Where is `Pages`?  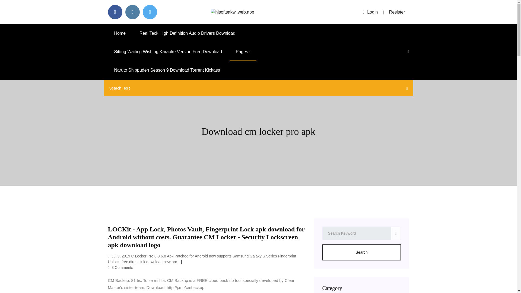 Pages is located at coordinates (243, 52).